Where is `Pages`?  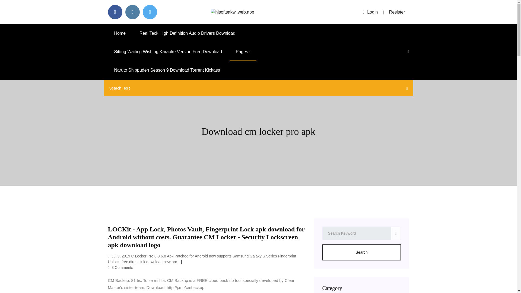 Pages is located at coordinates (243, 52).